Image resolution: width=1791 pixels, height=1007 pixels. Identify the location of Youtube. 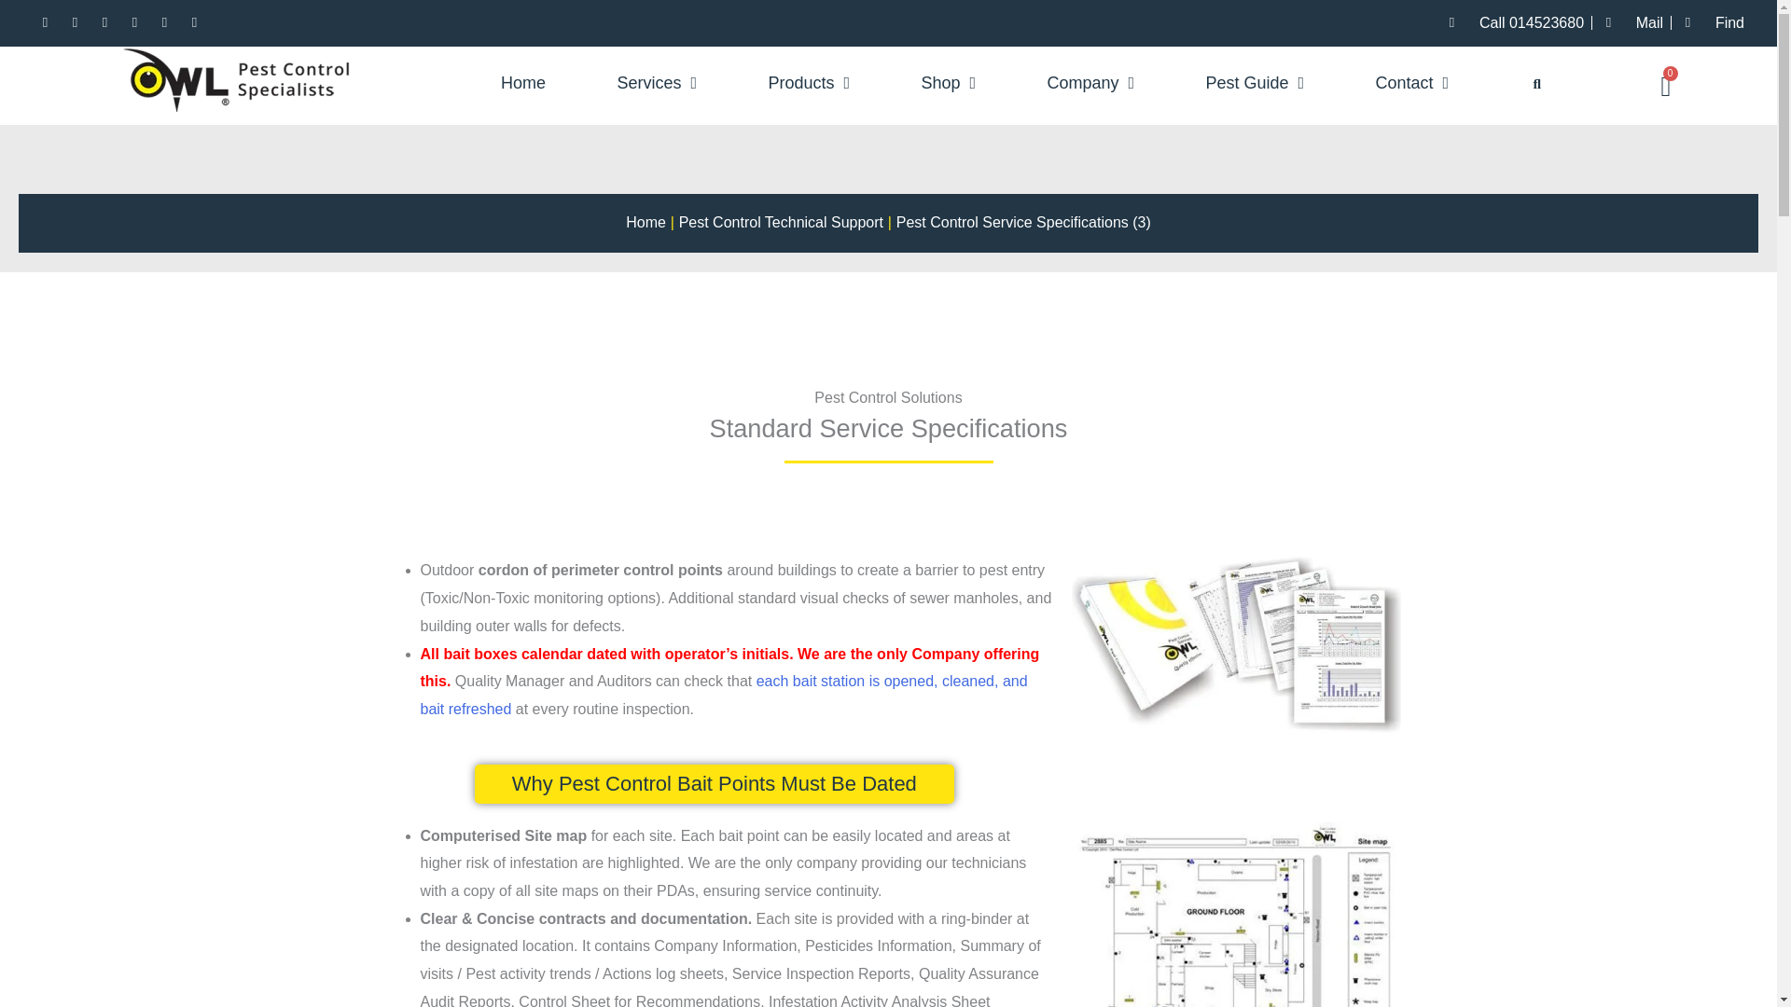
(194, 22).